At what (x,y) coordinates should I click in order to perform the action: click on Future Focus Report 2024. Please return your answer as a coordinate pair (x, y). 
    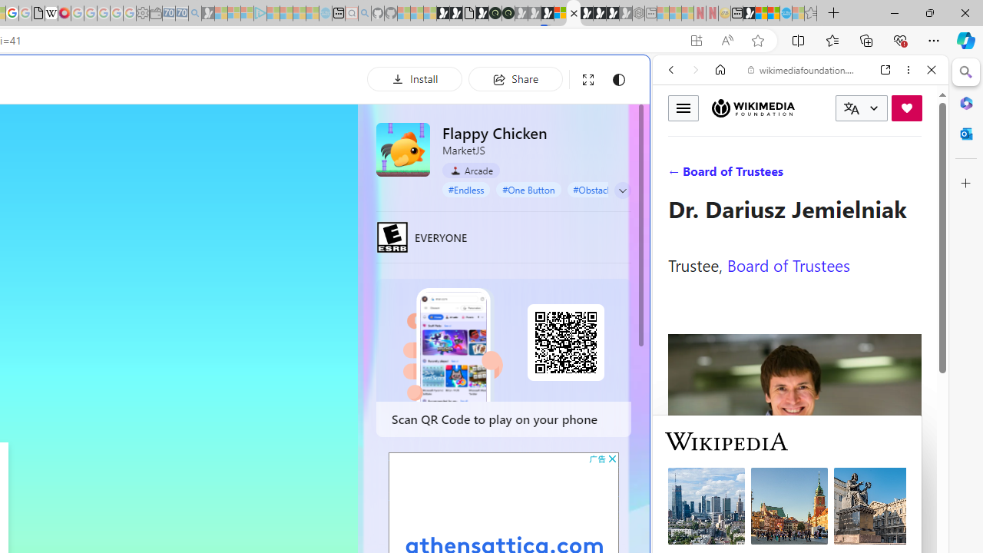
    Looking at the image, I should click on (508, 14).